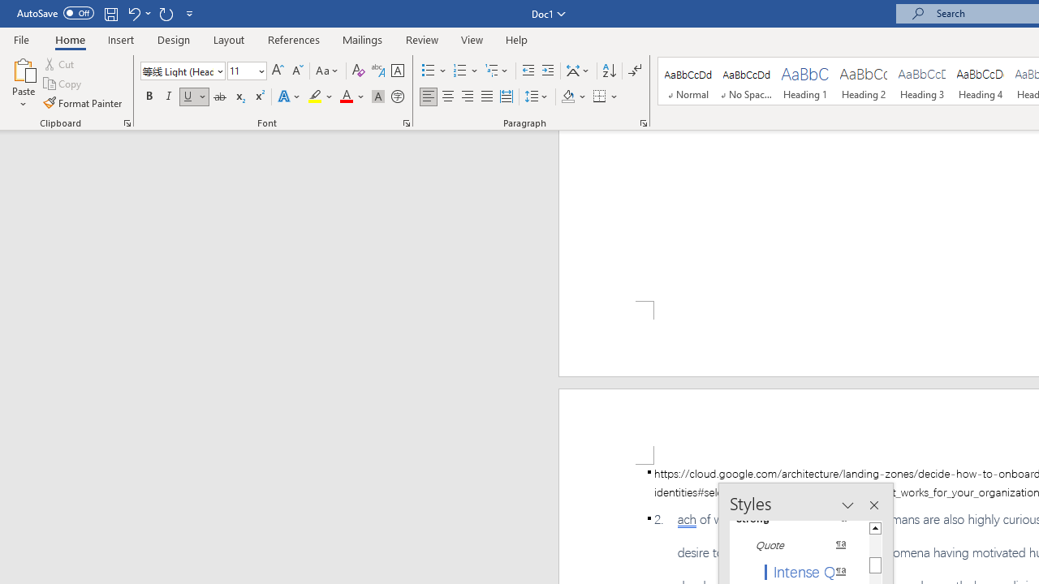 This screenshot has width=1039, height=584. Describe the element at coordinates (63, 84) in the screenshot. I see `Copy` at that location.